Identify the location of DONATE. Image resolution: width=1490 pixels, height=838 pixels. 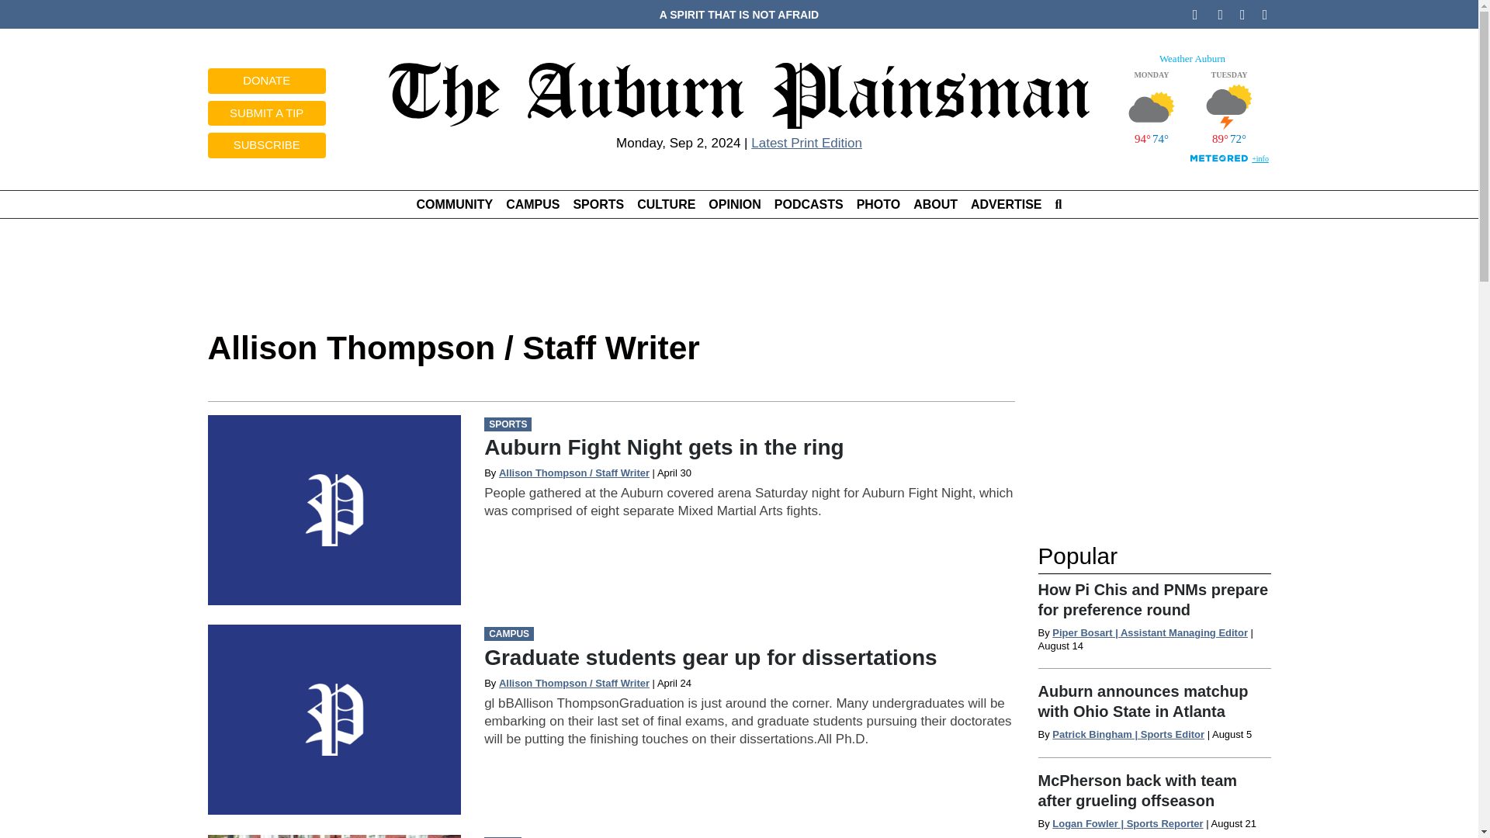
(267, 81).